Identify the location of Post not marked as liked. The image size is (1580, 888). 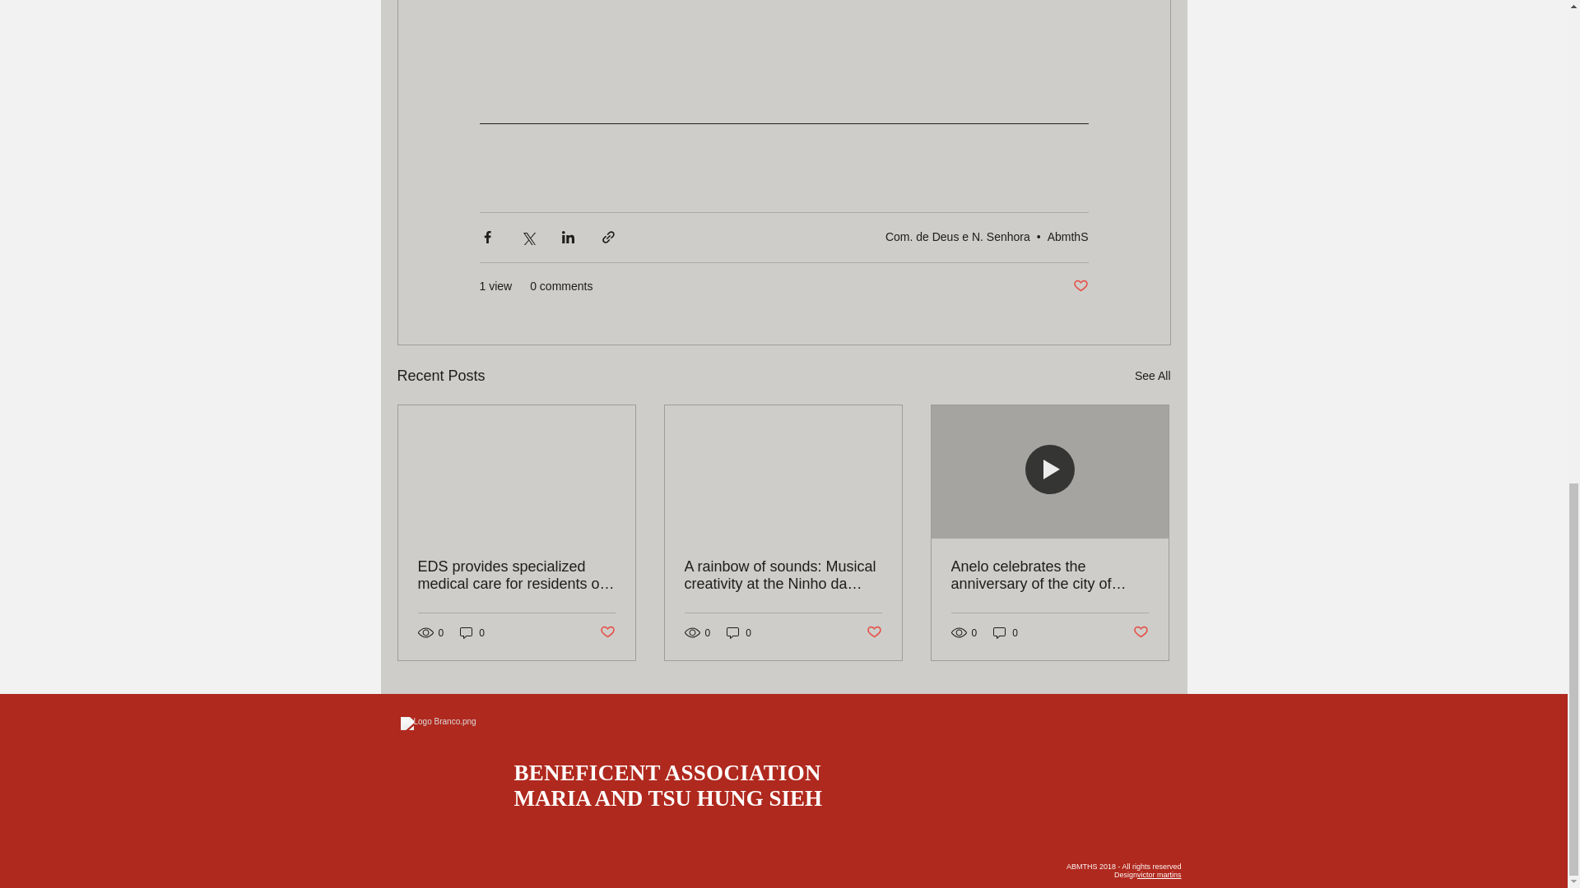
(1080, 284).